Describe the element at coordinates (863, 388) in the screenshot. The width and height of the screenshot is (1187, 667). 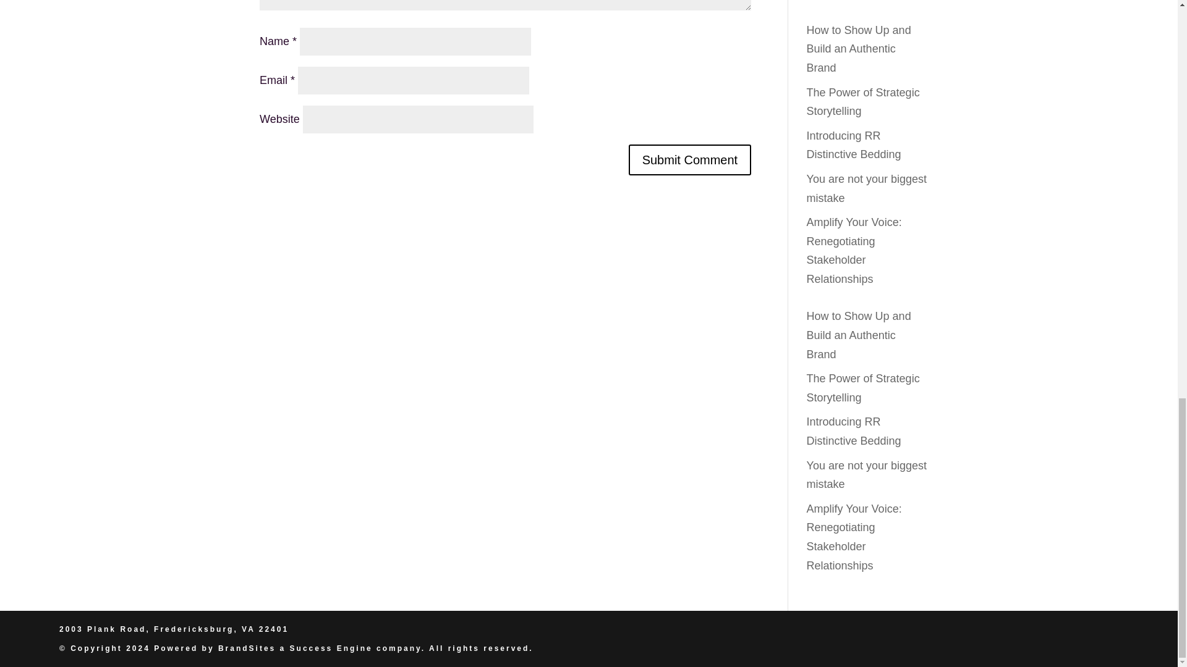
I see `The Power of Strategic Storytelling` at that location.